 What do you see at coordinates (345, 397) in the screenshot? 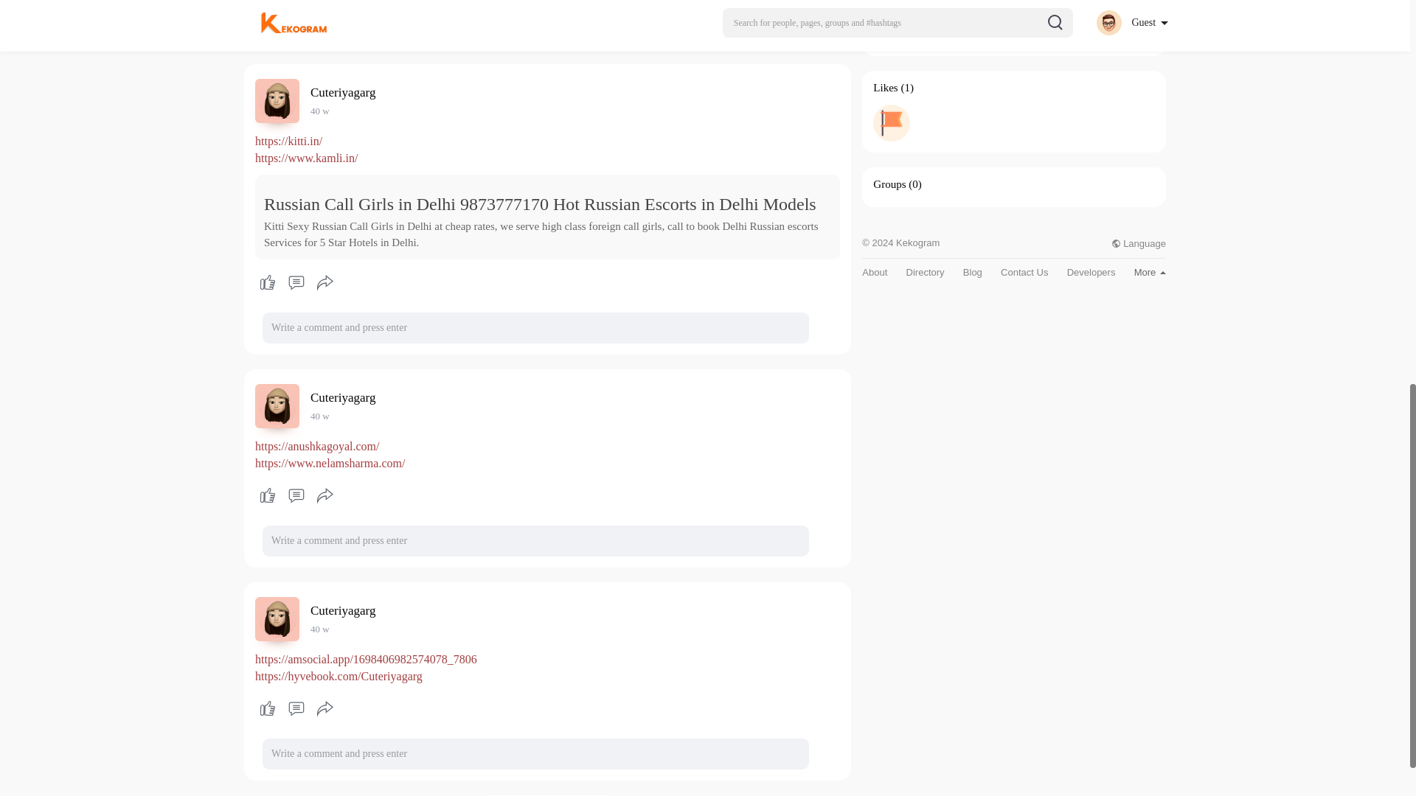
I see `Cuteriyagarg` at bounding box center [345, 397].